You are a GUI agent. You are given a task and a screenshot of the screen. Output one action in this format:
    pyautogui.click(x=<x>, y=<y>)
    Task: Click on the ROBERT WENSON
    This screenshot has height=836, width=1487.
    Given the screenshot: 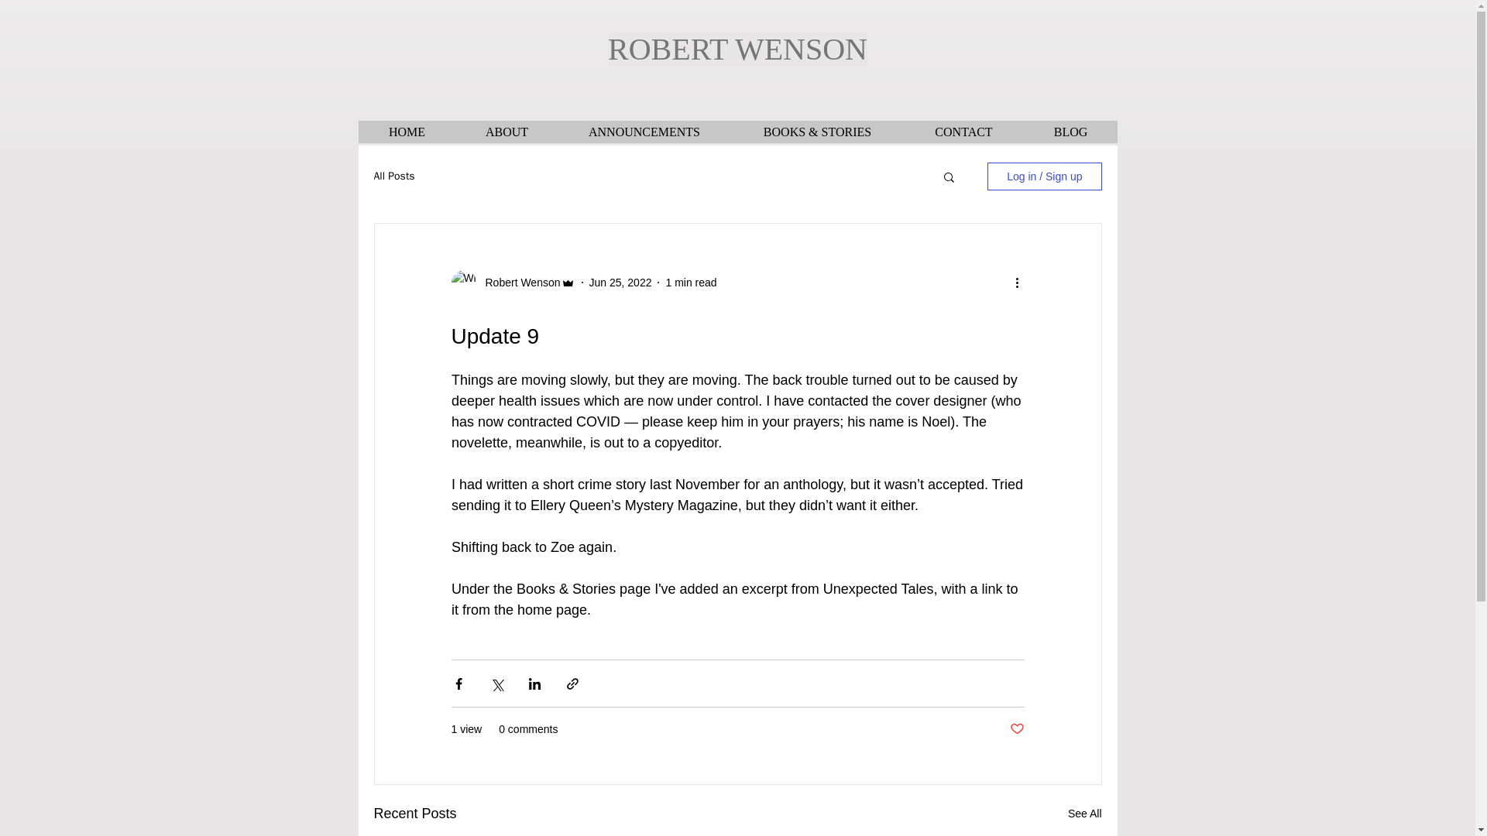 What is the action you would take?
    pyautogui.click(x=737, y=50)
    